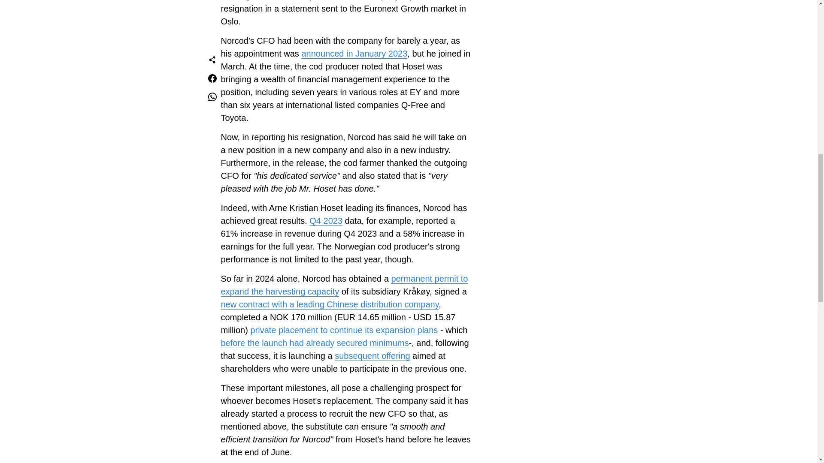  I want to click on announced in January 2023, so click(354, 54).